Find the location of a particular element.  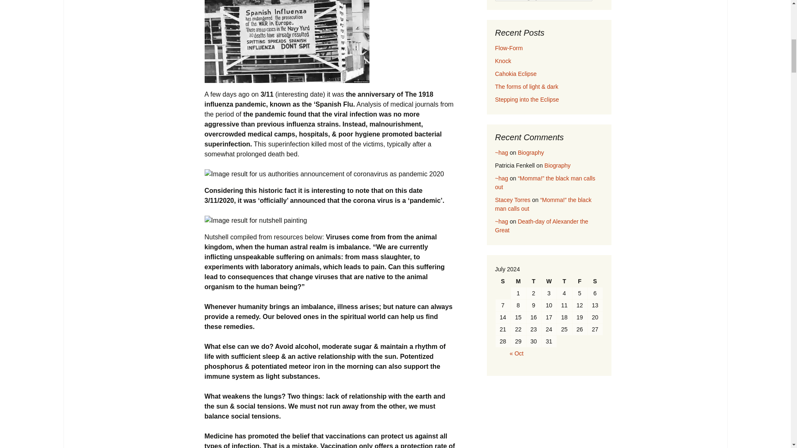

Thursday is located at coordinates (565, 281).